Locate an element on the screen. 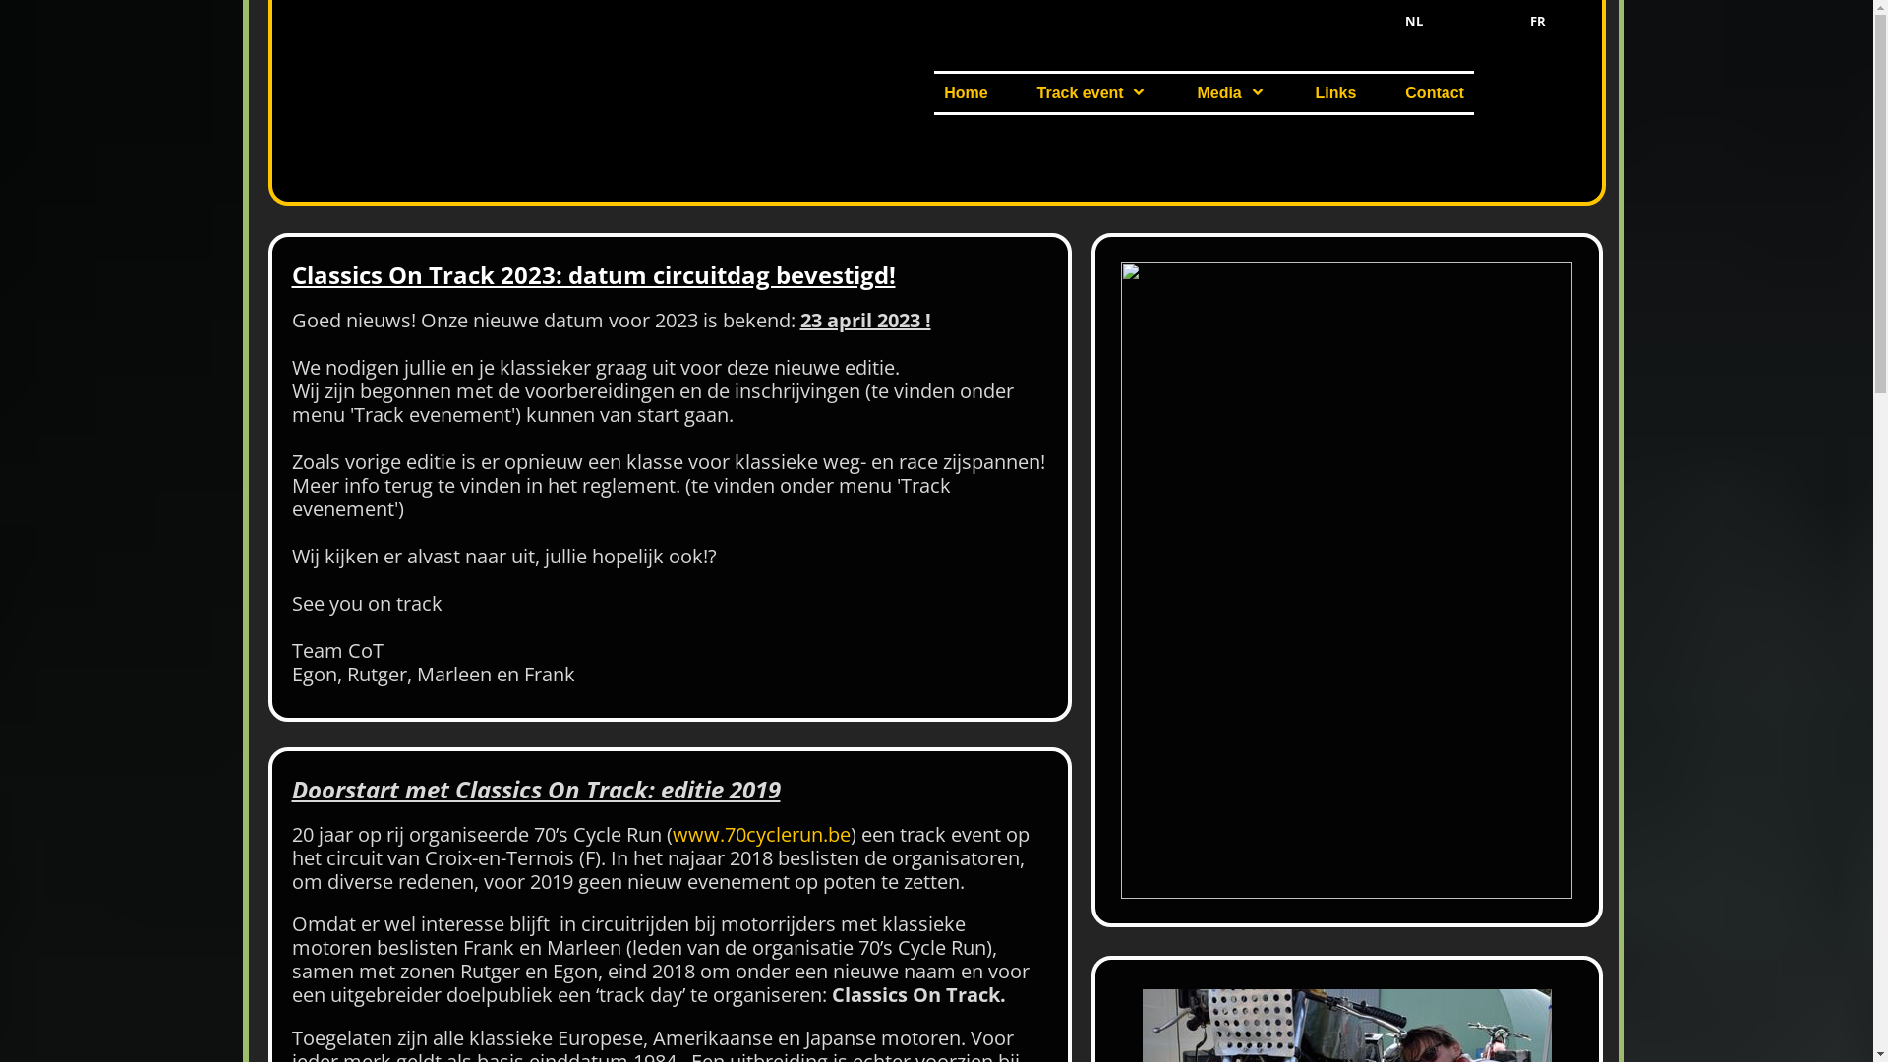 The height and width of the screenshot is (1062, 1888). Links is located at coordinates (1336, 92).